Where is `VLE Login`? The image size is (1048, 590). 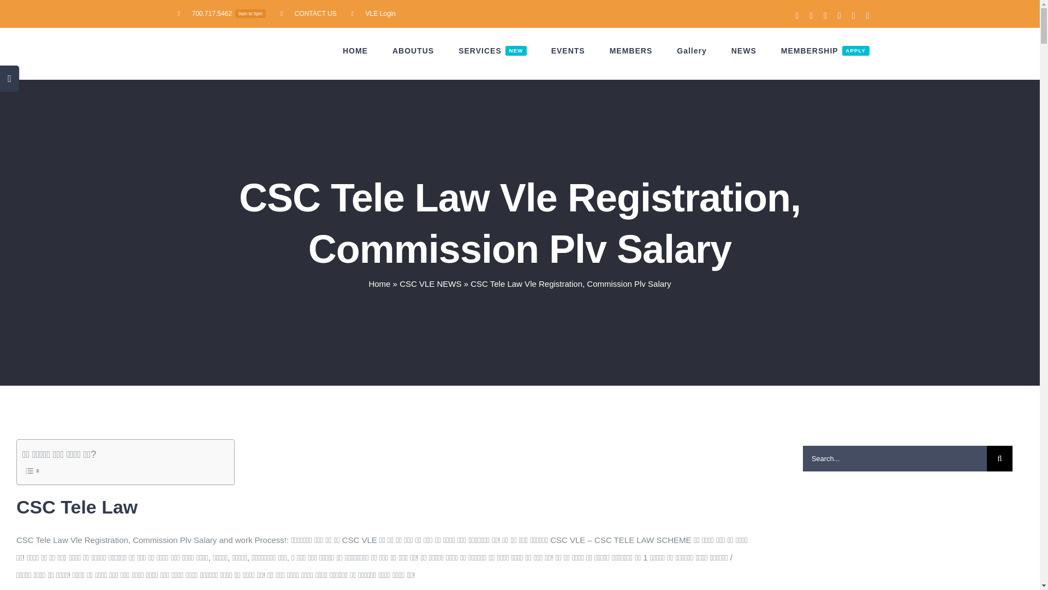 VLE Login is located at coordinates (308, 13).